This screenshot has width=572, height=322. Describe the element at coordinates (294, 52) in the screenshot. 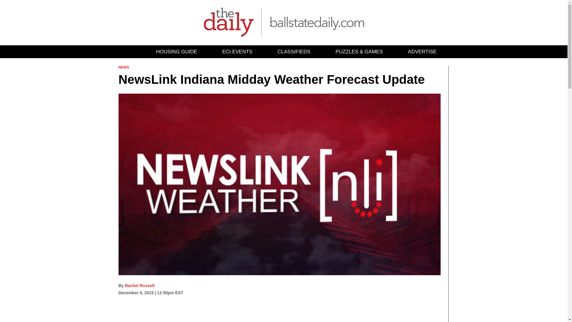

I see `Classifieds` at that location.